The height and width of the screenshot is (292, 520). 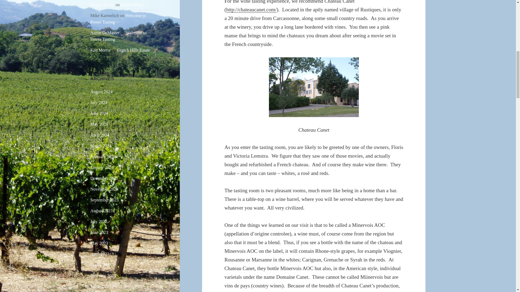 What do you see at coordinates (119, 36) in the screenshot?
I see `Welcome to Power Tasting` at bounding box center [119, 36].